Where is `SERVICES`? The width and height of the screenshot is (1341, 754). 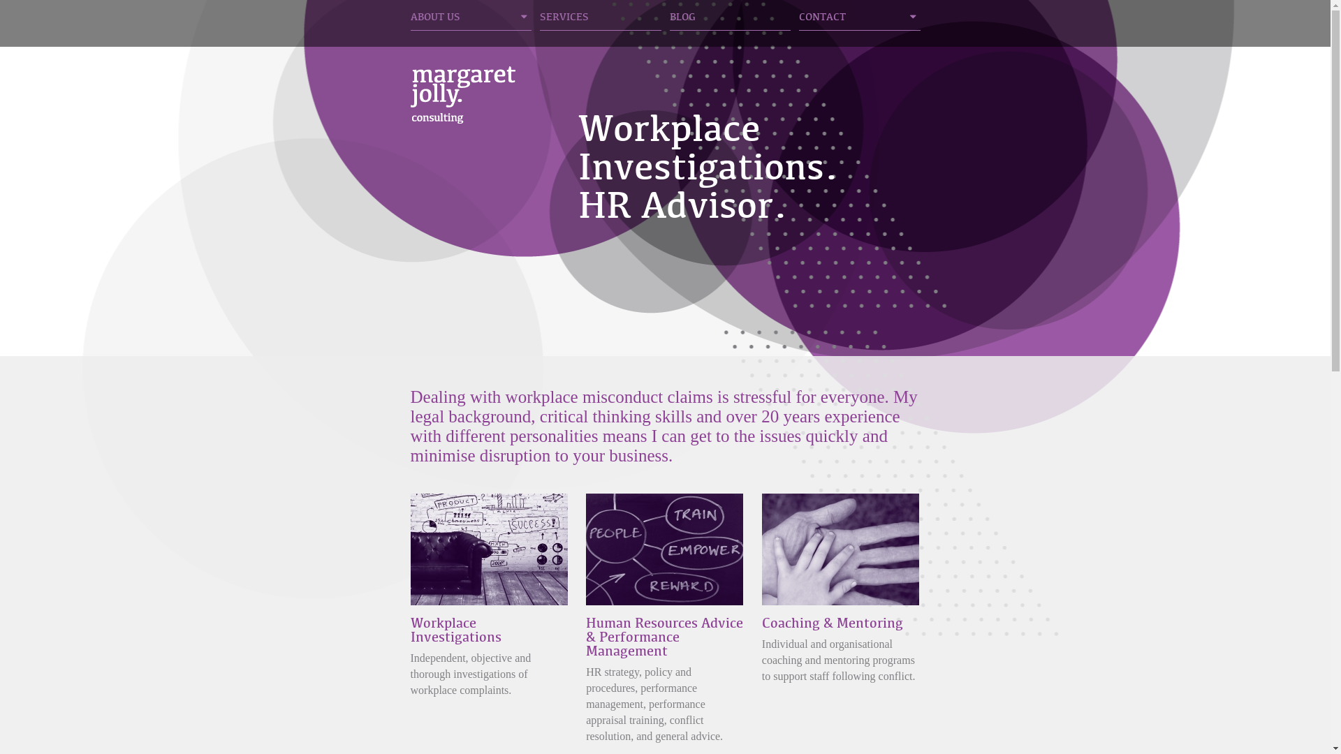
SERVICES is located at coordinates (601, 21).